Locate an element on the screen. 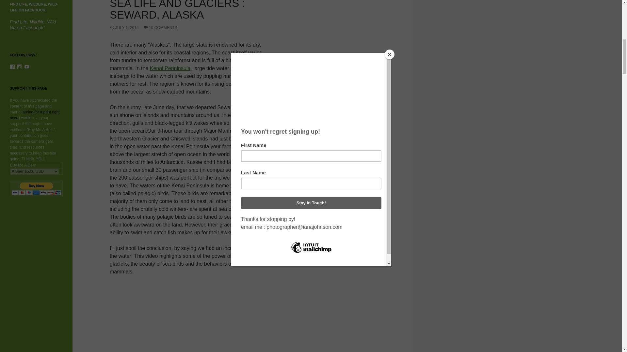 Image resolution: width=627 pixels, height=352 pixels. SEA LIFE AND GLACIERS : SEWARD, ALASKA is located at coordinates (177, 10).